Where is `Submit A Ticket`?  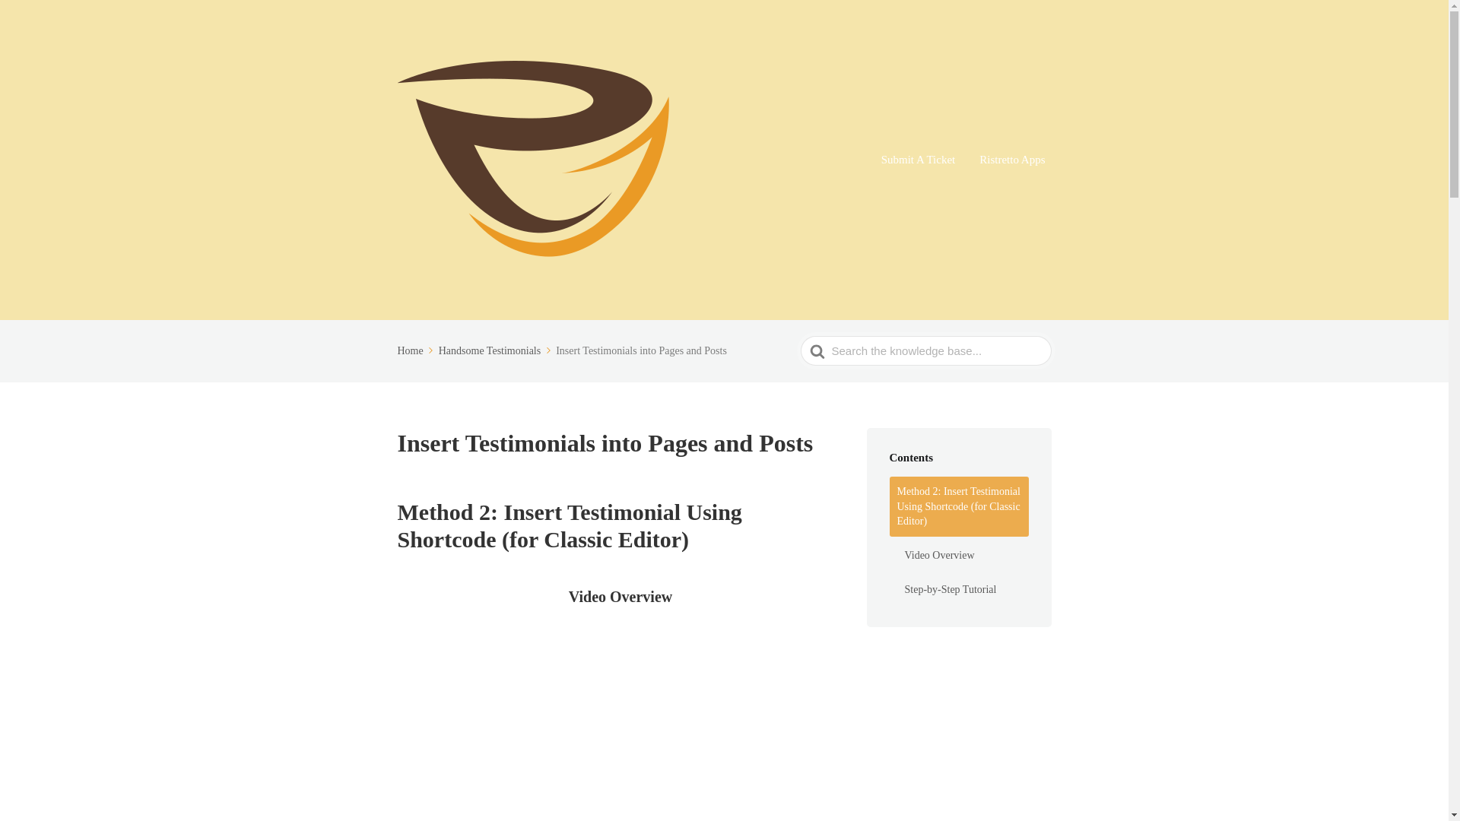 Submit A Ticket is located at coordinates (919, 160).